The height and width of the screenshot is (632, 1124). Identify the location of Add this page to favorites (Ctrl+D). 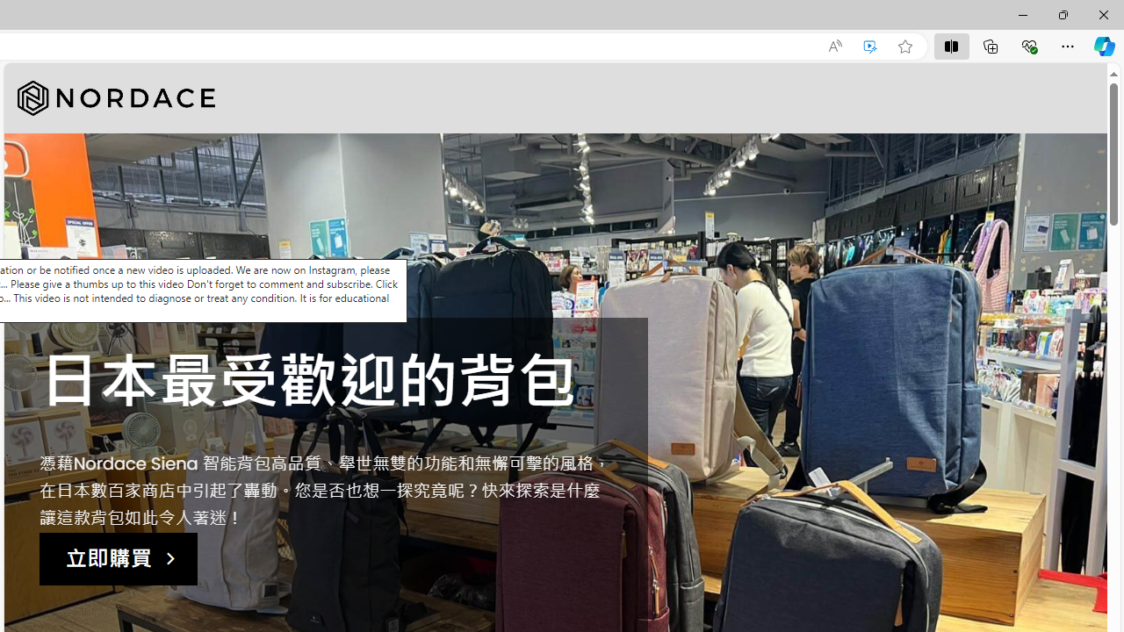
(904, 47).